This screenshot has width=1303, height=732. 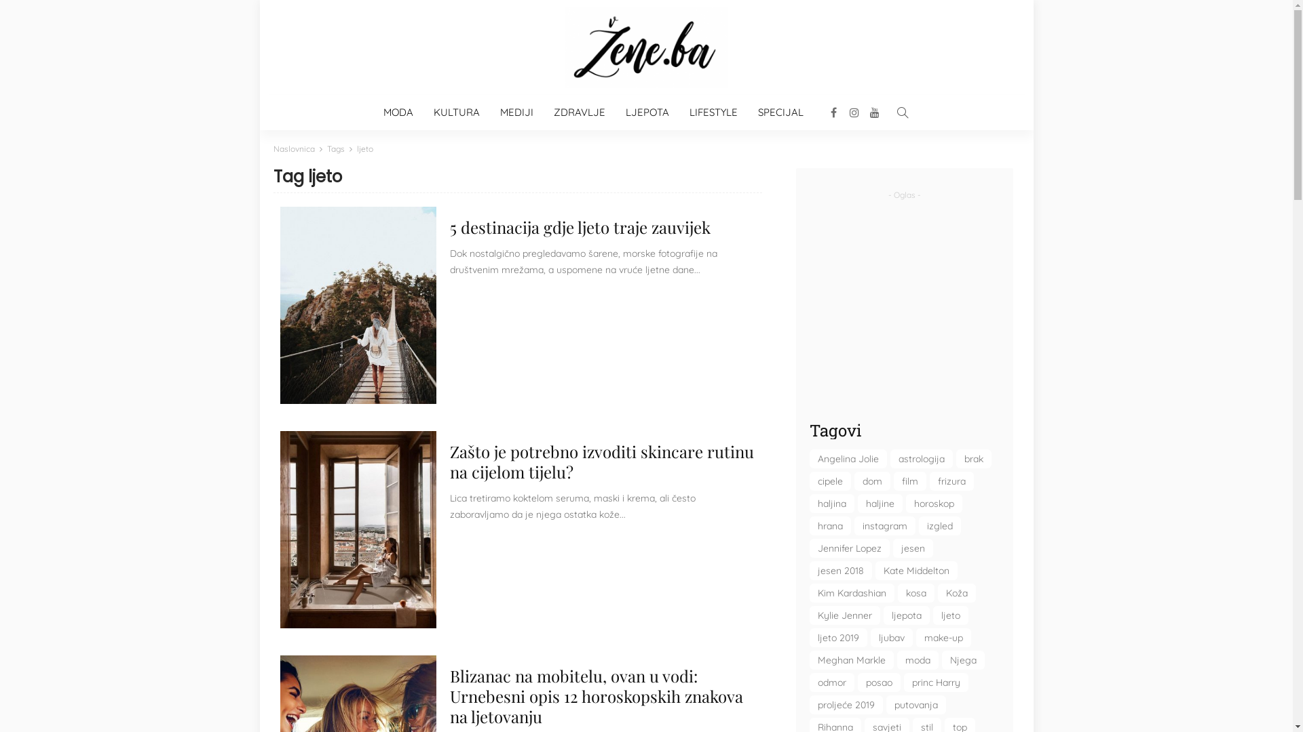 I want to click on film, so click(x=909, y=481).